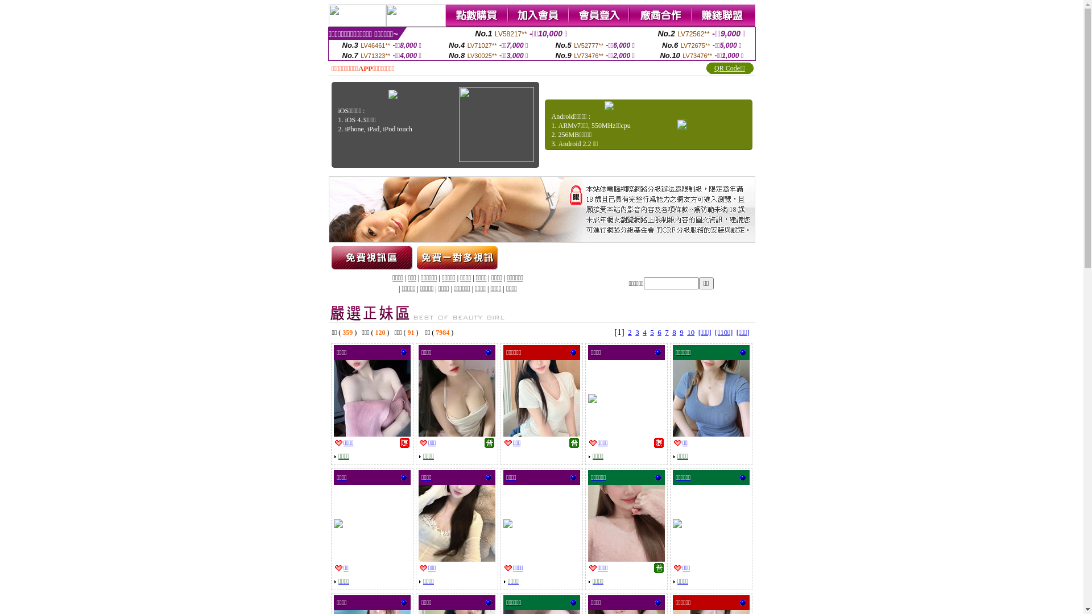 The image size is (1092, 614). What do you see at coordinates (660, 332) in the screenshot?
I see `6` at bounding box center [660, 332].